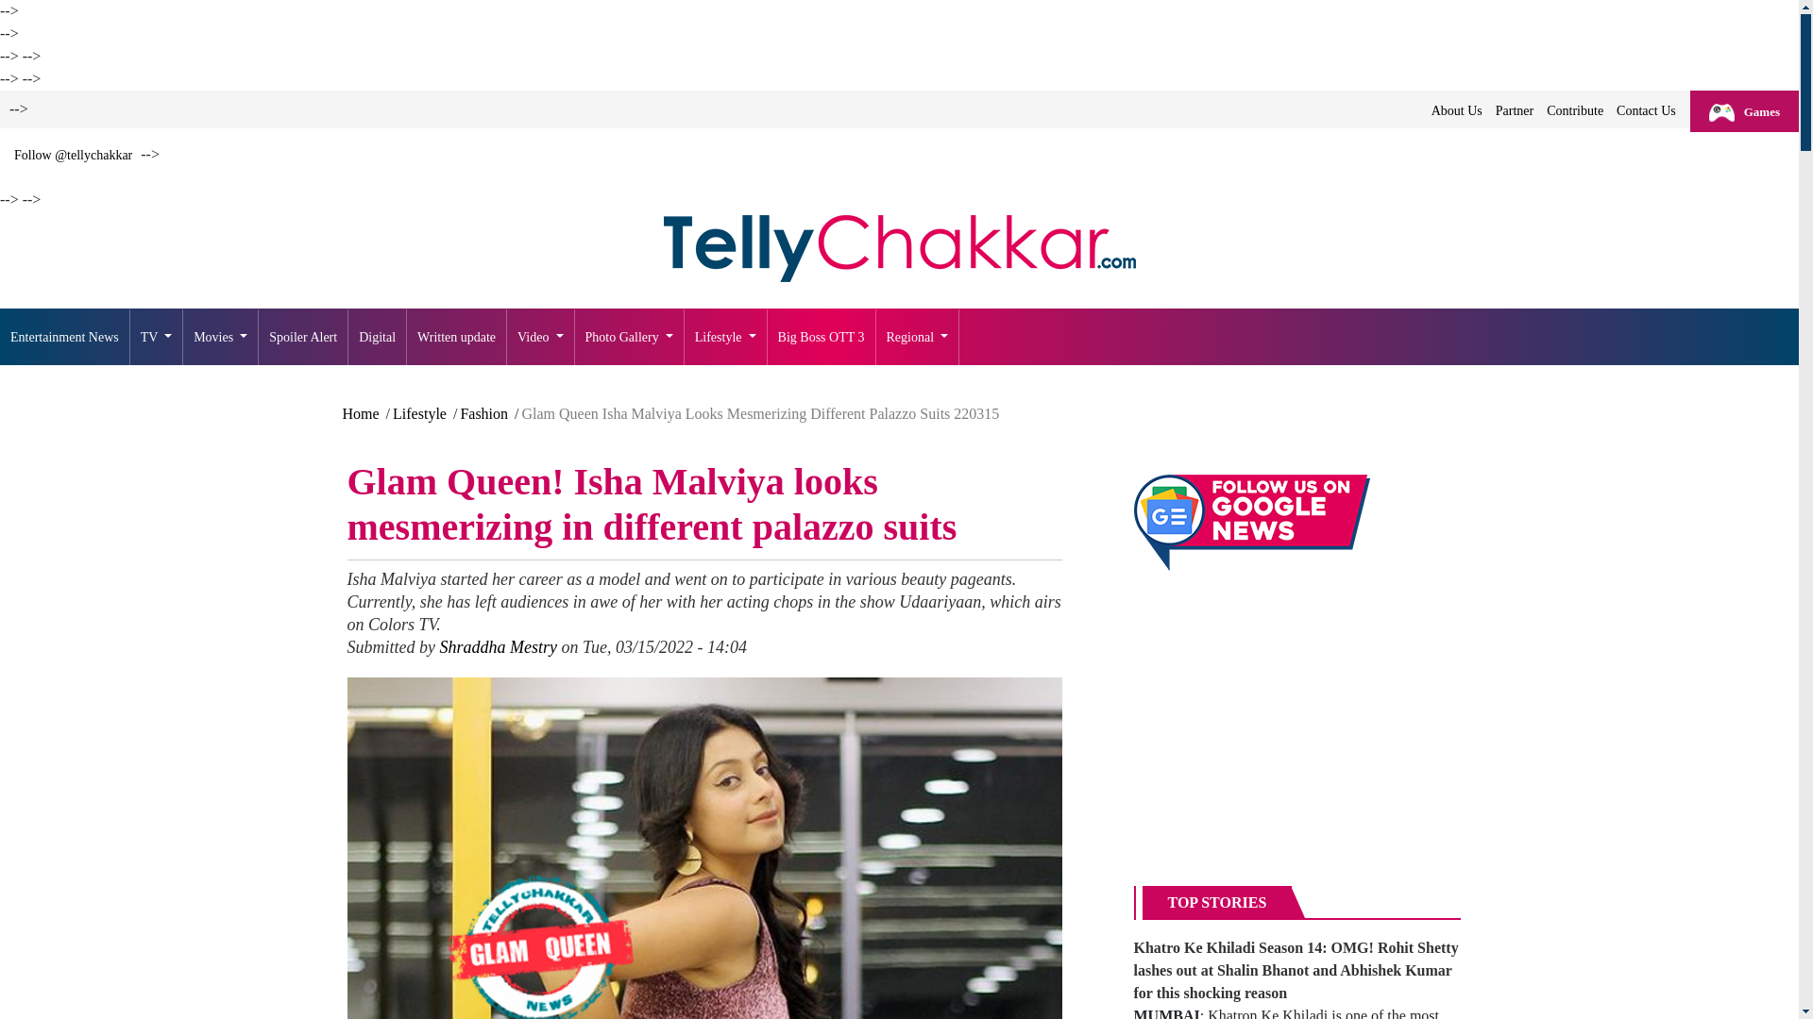 This screenshot has height=1019, width=1813. I want to click on Movies, so click(221, 337).